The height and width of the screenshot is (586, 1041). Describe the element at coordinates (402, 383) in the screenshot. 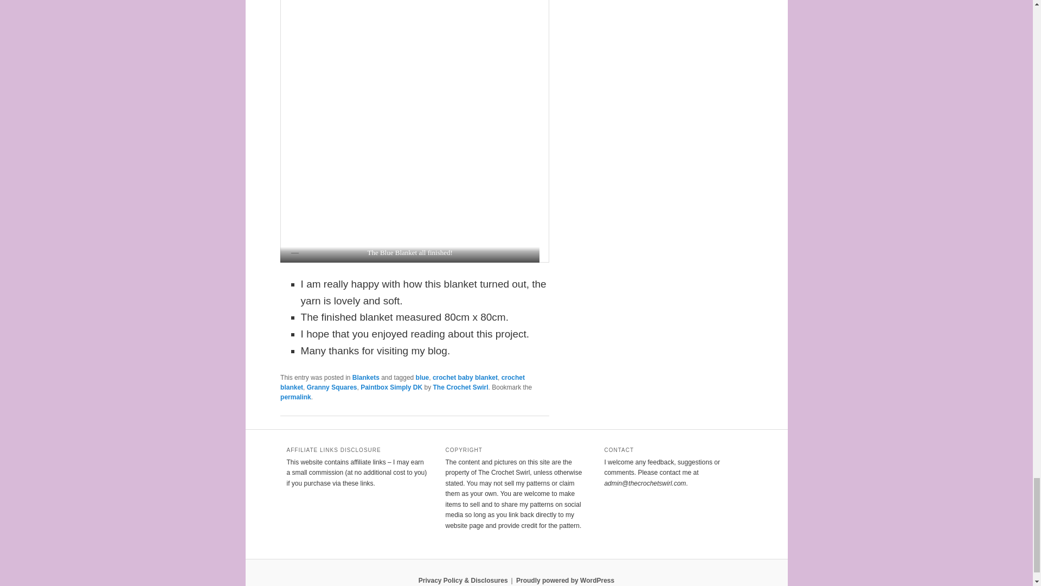

I see `crochet blanket` at that location.